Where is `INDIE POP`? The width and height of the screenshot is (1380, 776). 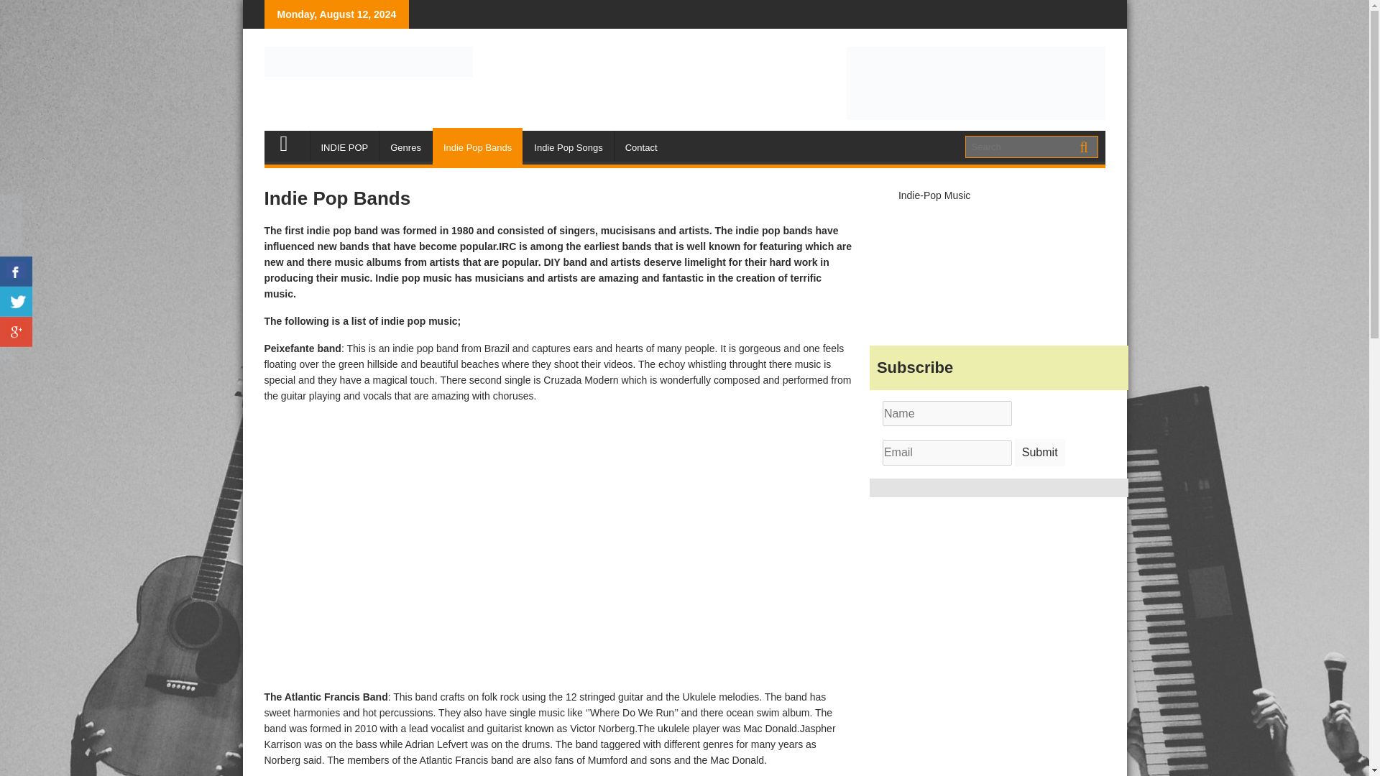 INDIE POP is located at coordinates (345, 148).